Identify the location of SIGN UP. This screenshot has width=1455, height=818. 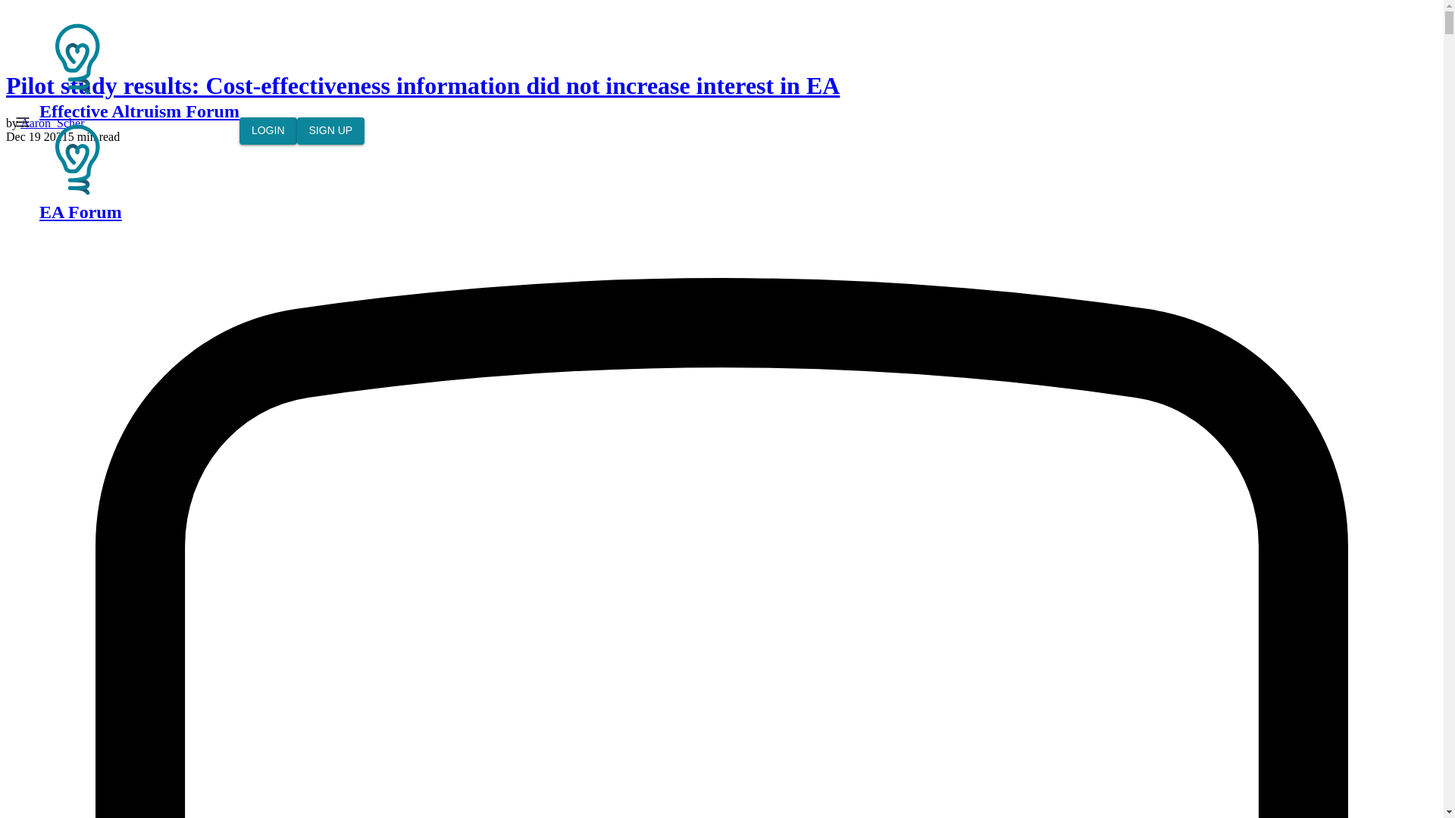
(330, 131).